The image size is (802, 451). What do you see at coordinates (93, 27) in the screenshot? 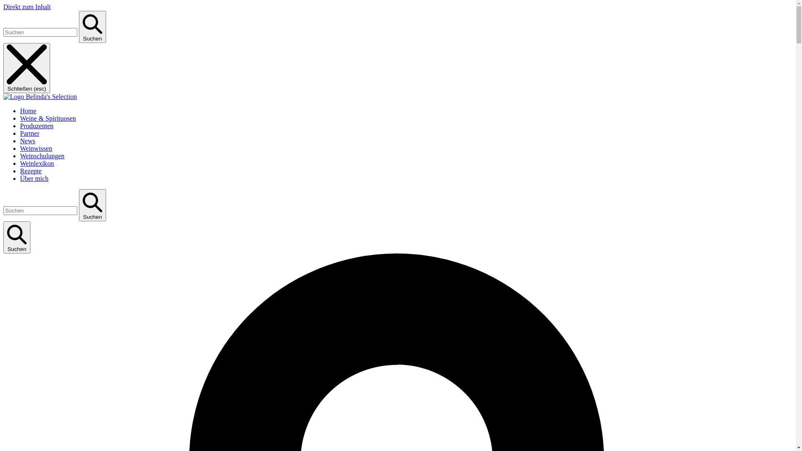
I see `Suchen` at bounding box center [93, 27].